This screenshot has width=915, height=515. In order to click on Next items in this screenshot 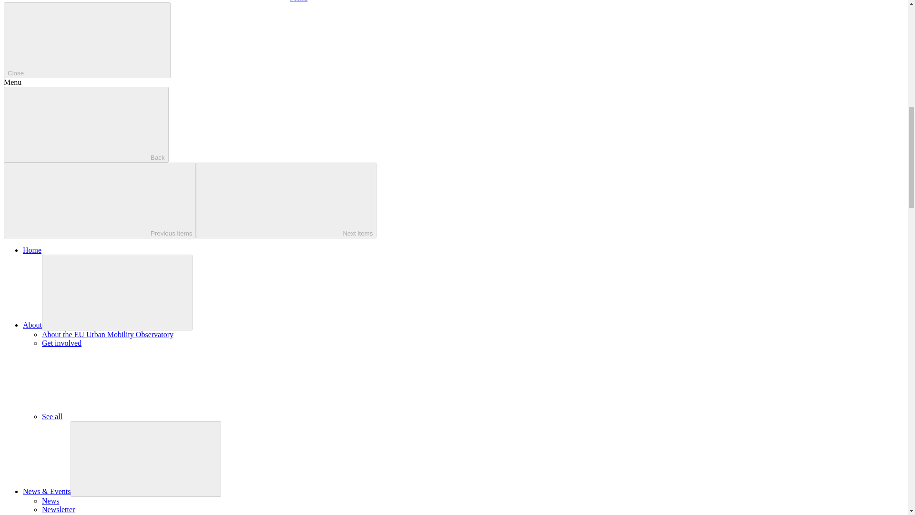, I will do `click(286, 200)`.